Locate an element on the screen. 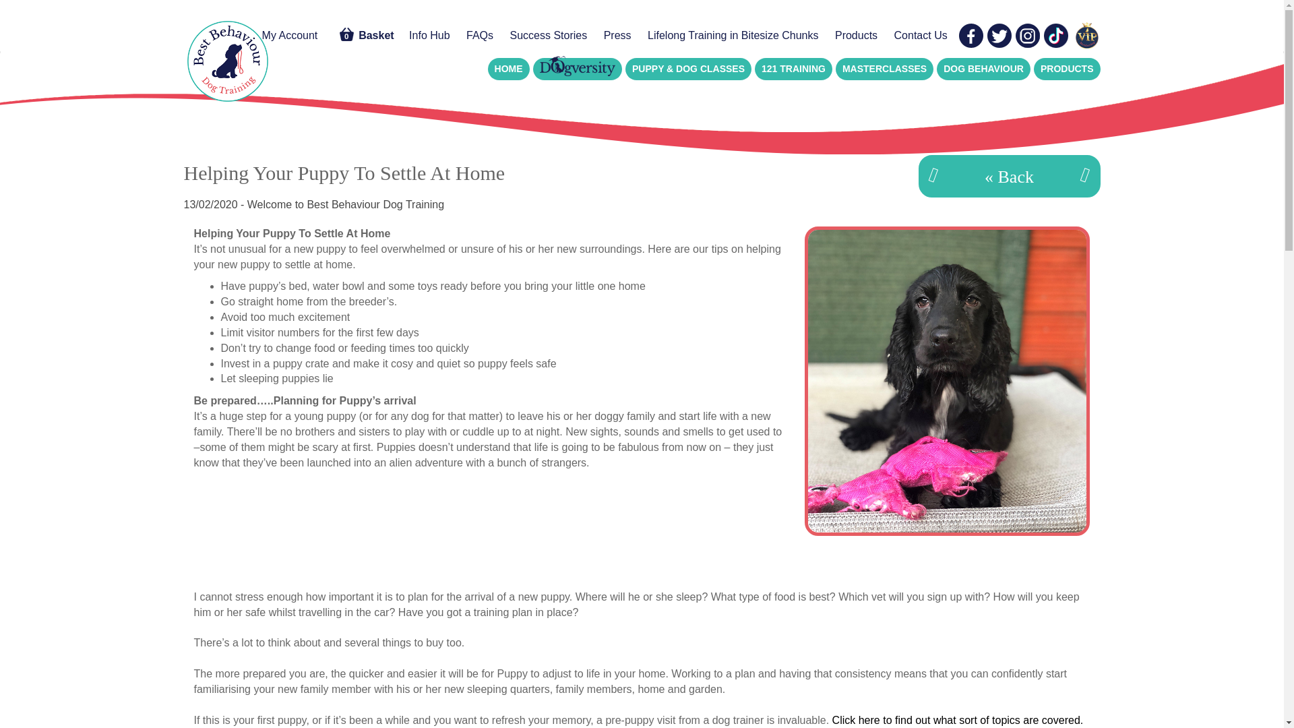 This screenshot has height=728, width=1294. Lifelong Training in Bitesize Chunks is located at coordinates (733, 35).